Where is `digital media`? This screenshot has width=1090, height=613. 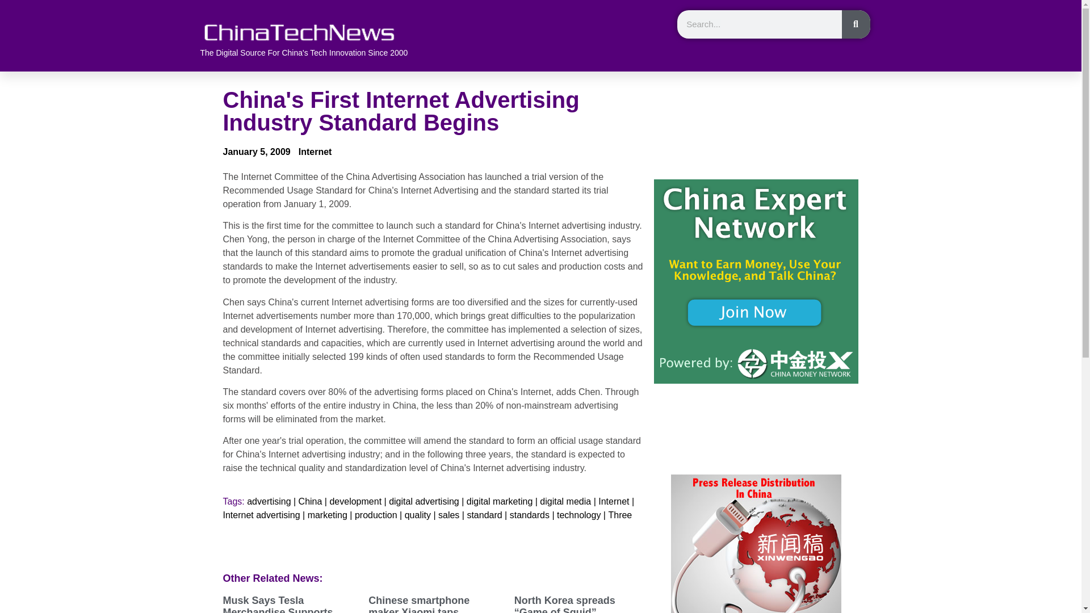 digital media is located at coordinates (565, 502).